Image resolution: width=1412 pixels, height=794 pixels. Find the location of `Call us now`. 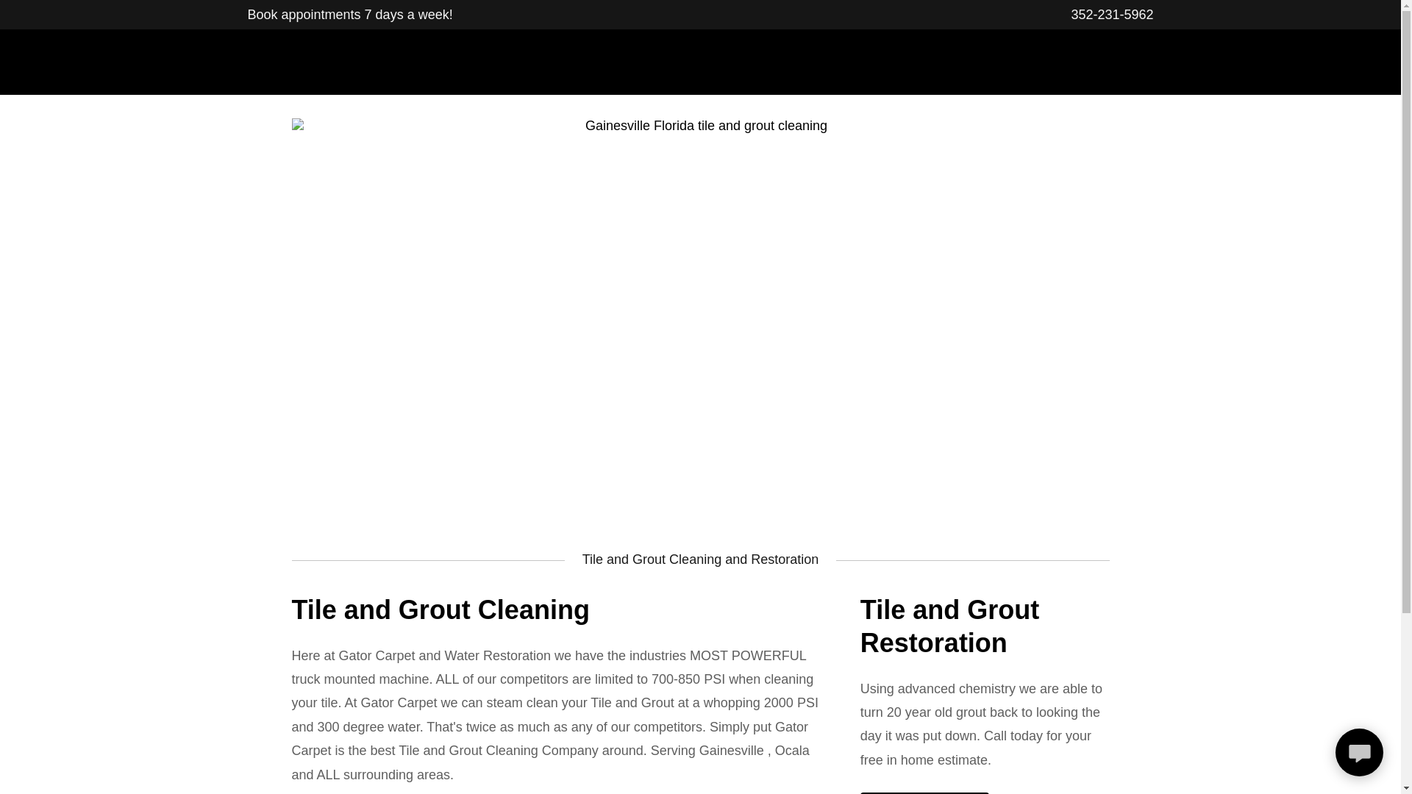

Call us now is located at coordinates (924, 793).